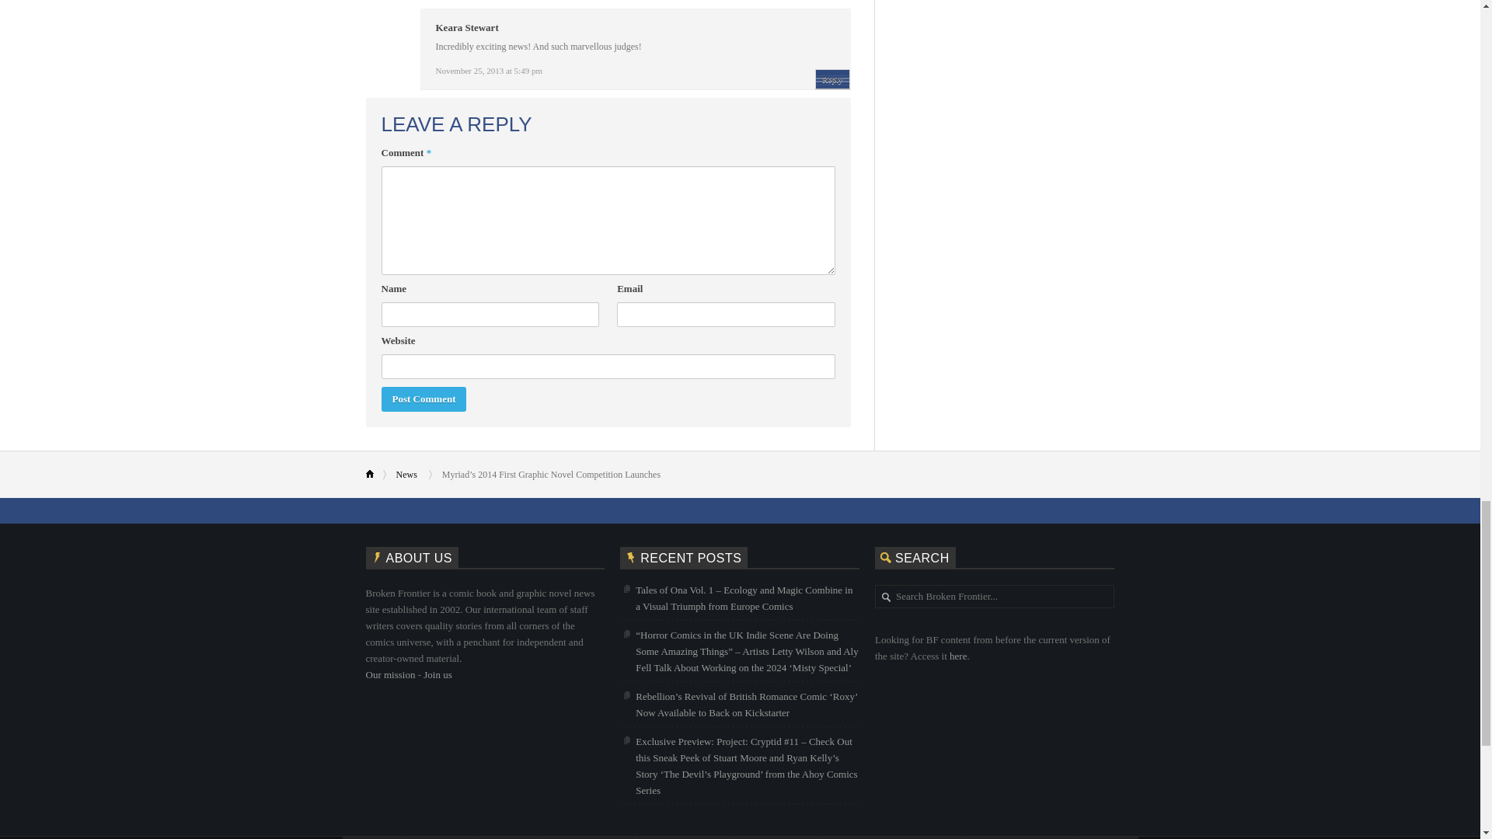 The height and width of the screenshot is (839, 1492). Describe the element at coordinates (1002, 596) in the screenshot. I see `Search Broken Frontier...` at that location.